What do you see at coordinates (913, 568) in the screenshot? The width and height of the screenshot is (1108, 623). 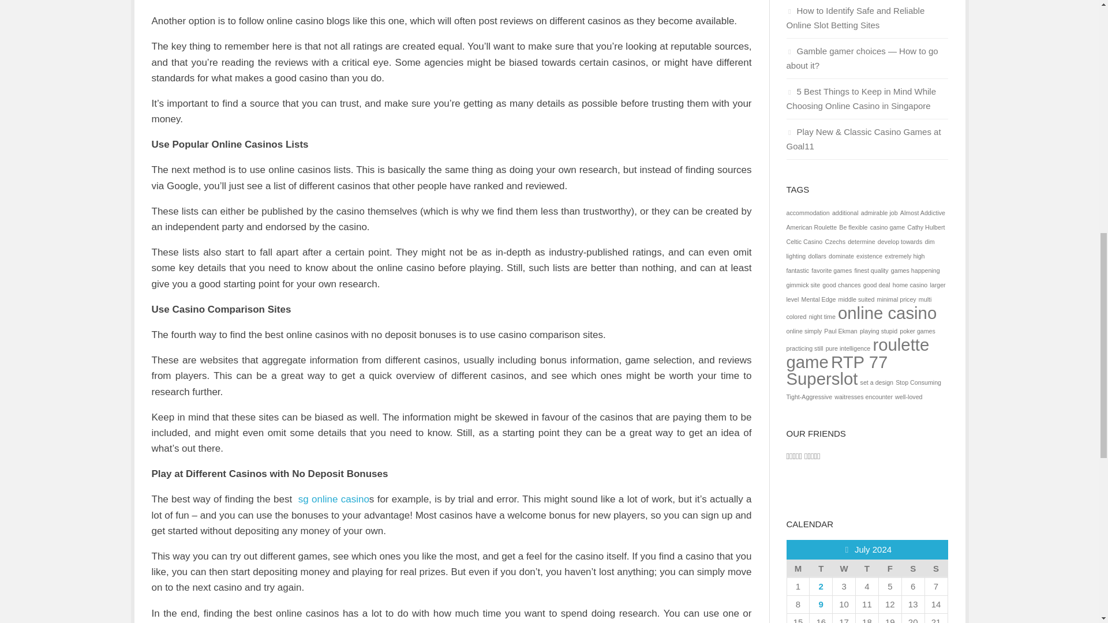 I see `Saturday` at bounding box center [913, 568].